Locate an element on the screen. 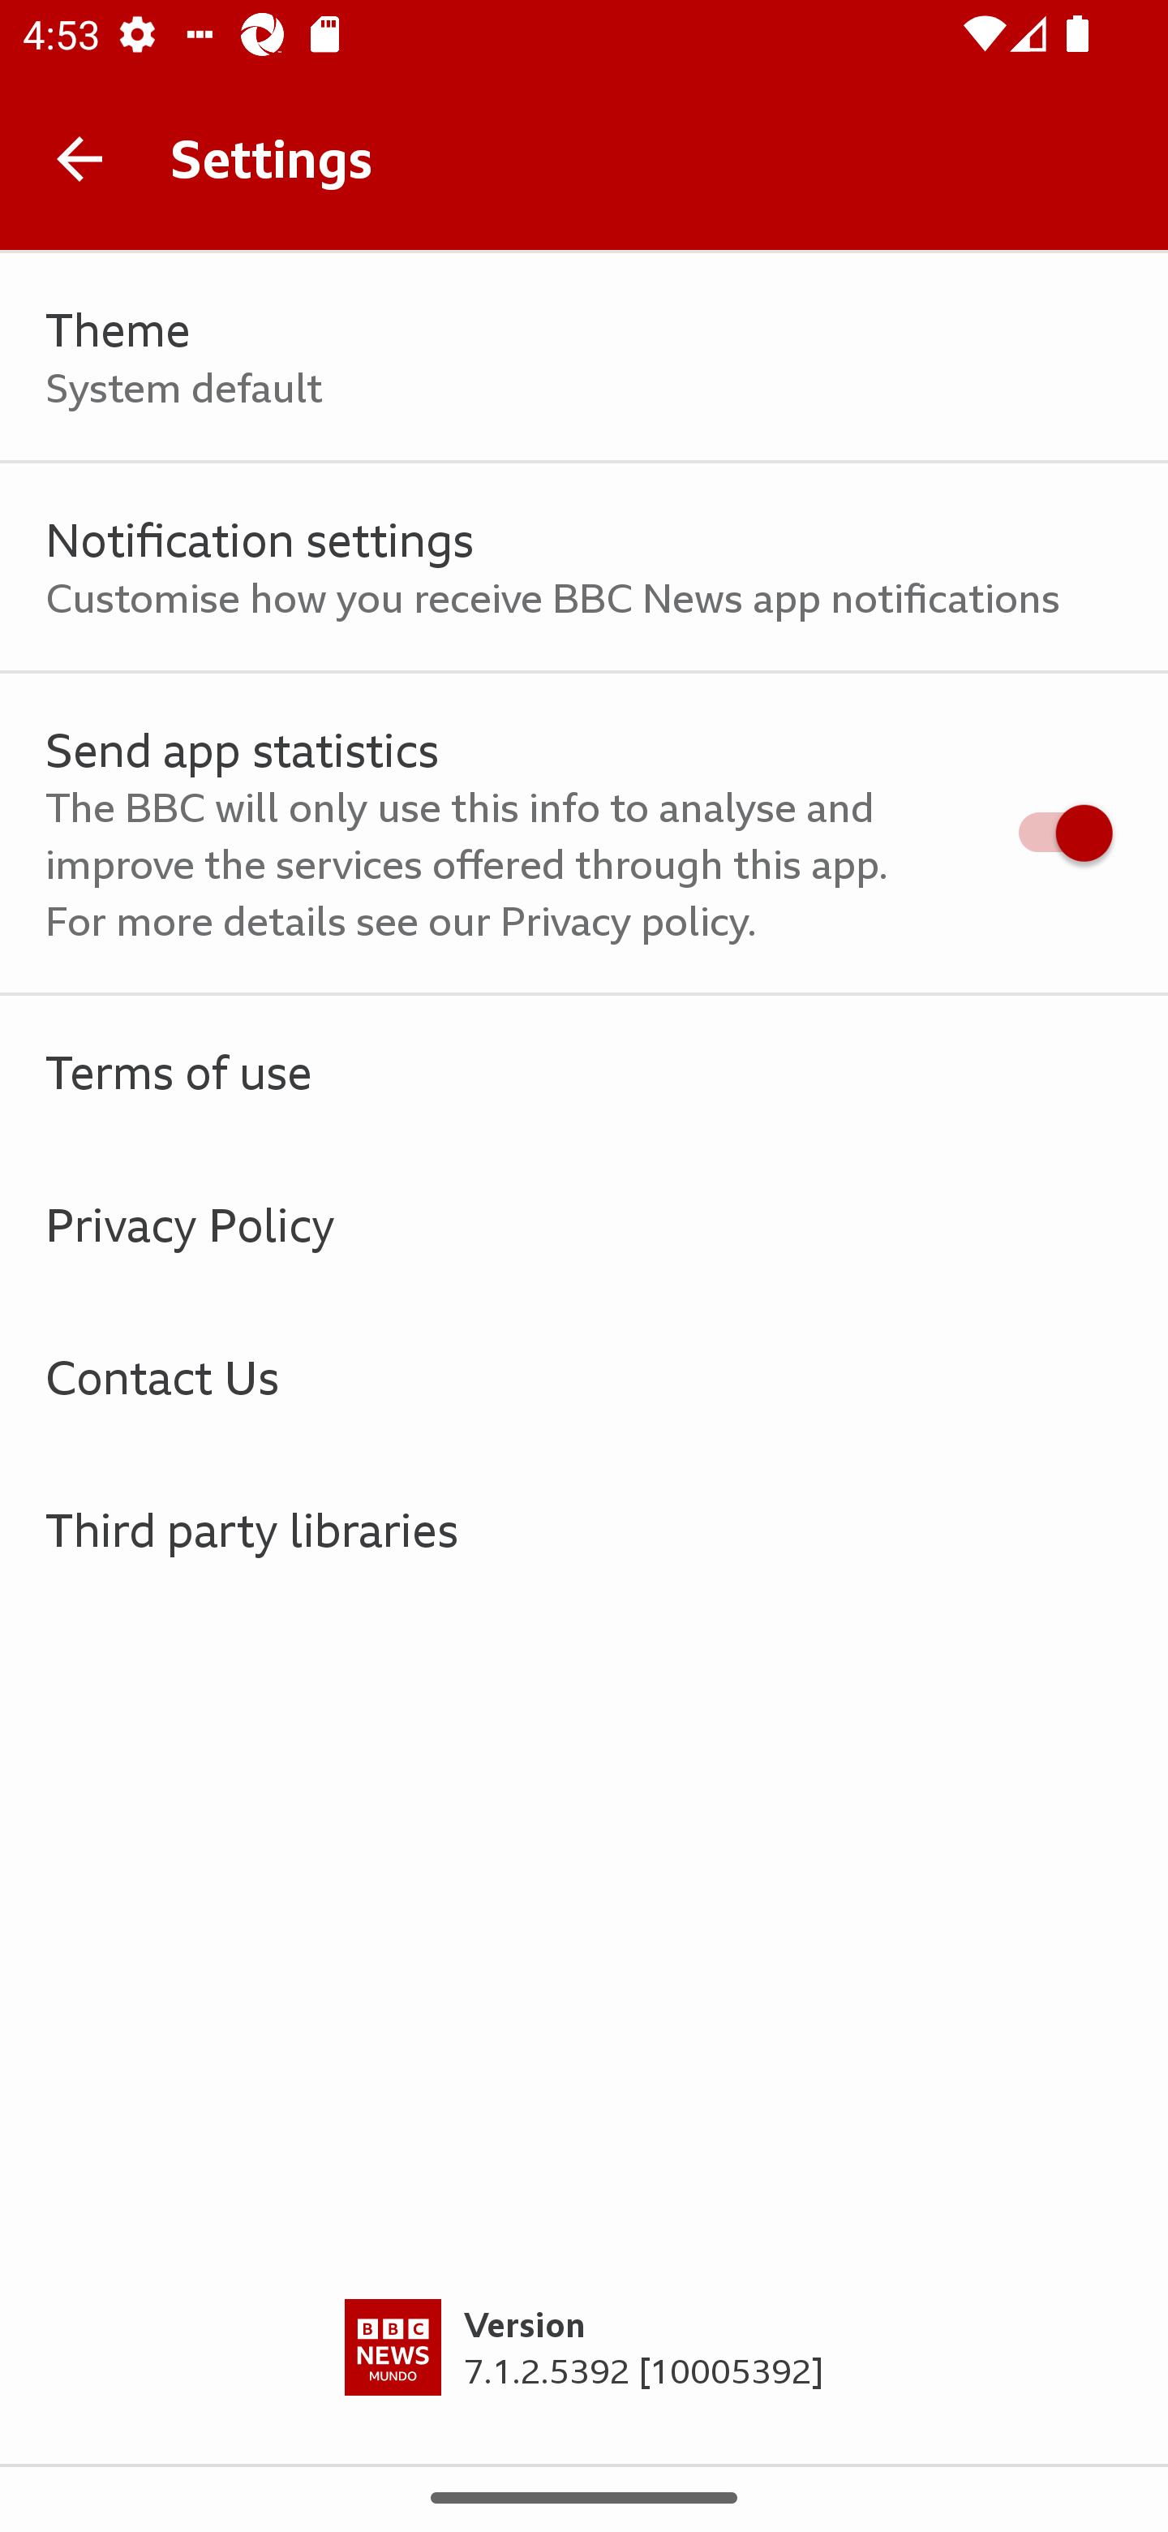 The image size is (1168, 2532). Back is located at coordinates (79, 157).